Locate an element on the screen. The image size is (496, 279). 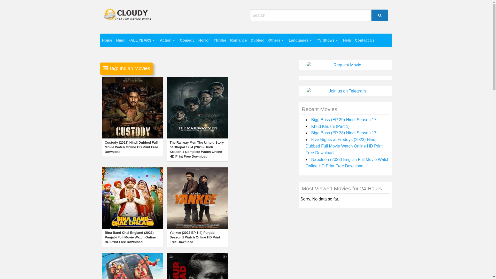
Hindi is located at coordinates (121, 40).